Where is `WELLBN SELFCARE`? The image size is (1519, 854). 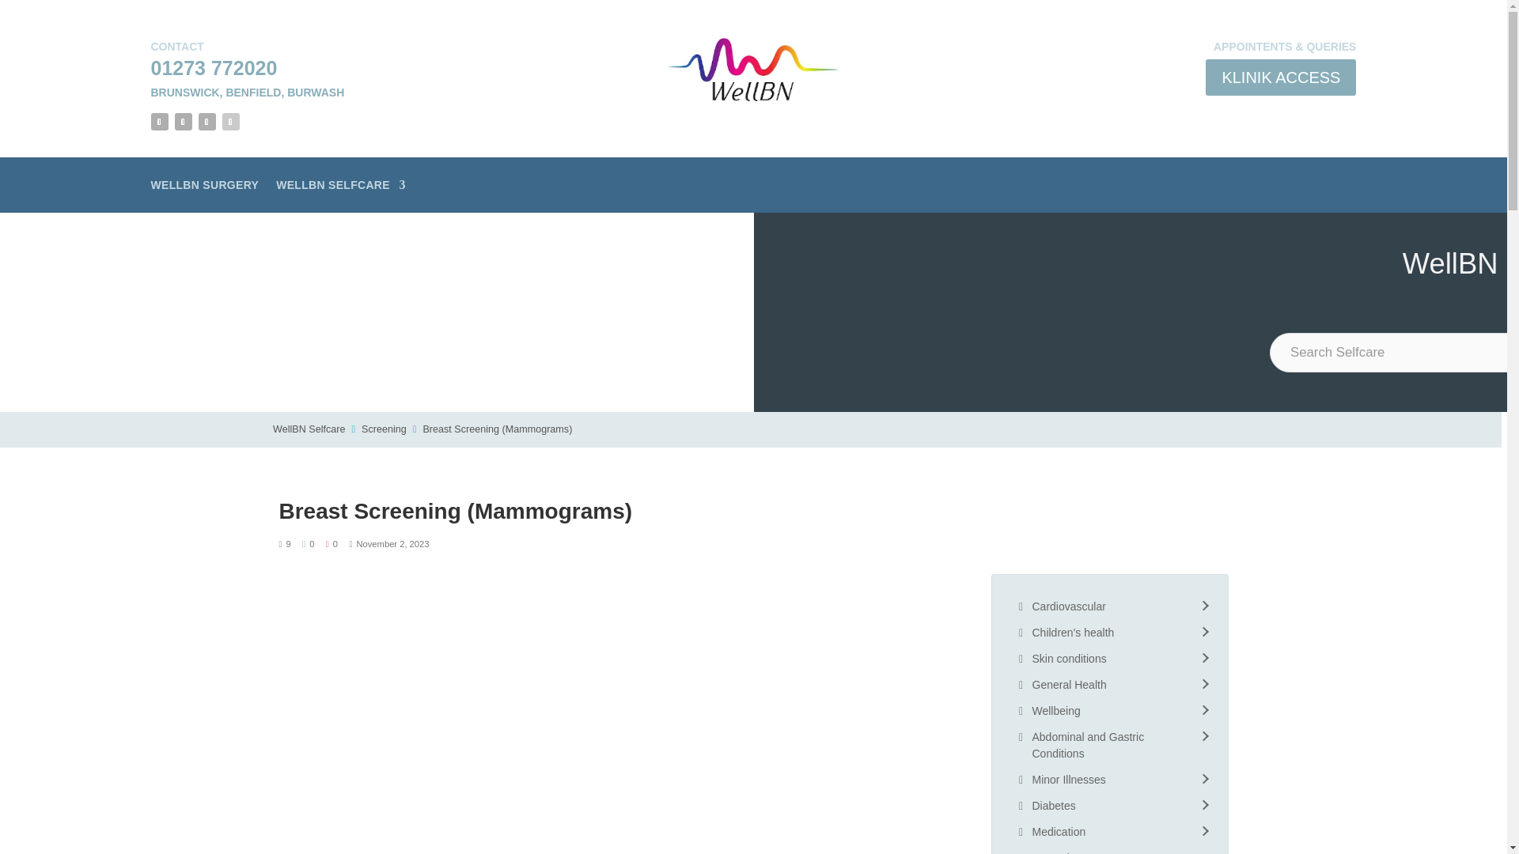 WELLBN SELFCARE is located at coordinates (340, 188).